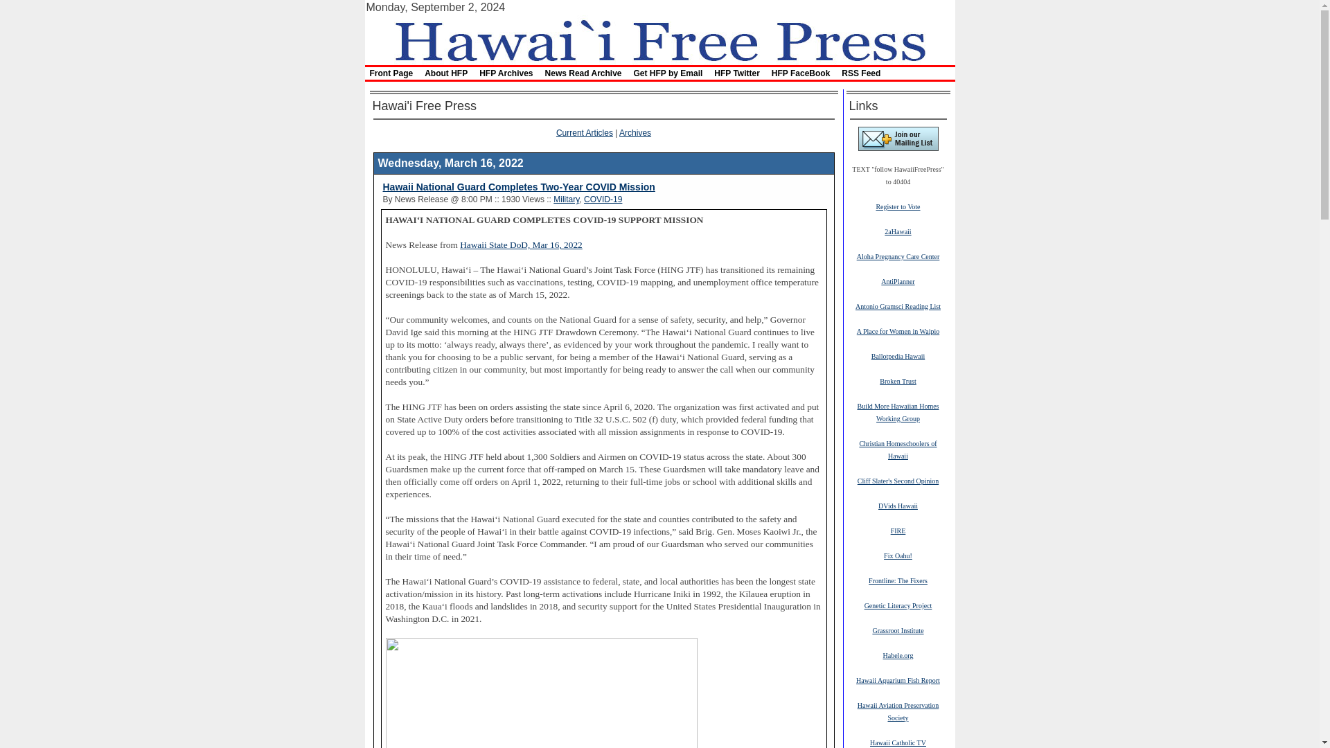 The width and height of the screenshot is (1330, 748). Describe the element at coordinates (898, 381) in the screenshot. I see `Broken Trust` at that location.